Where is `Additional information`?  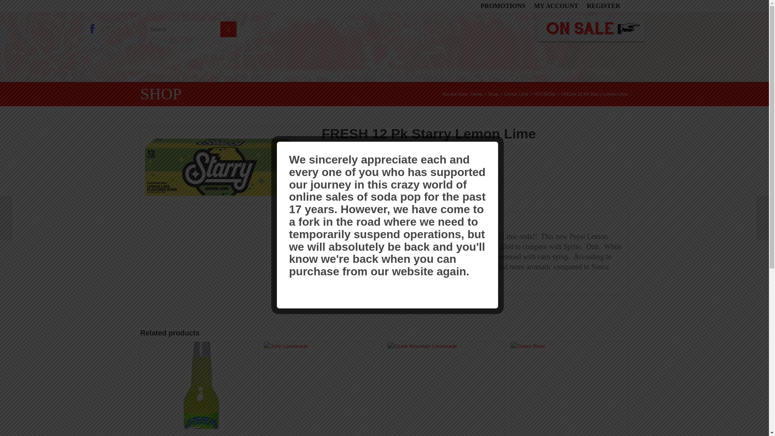 Additional information is located at coordinates (391, 203).